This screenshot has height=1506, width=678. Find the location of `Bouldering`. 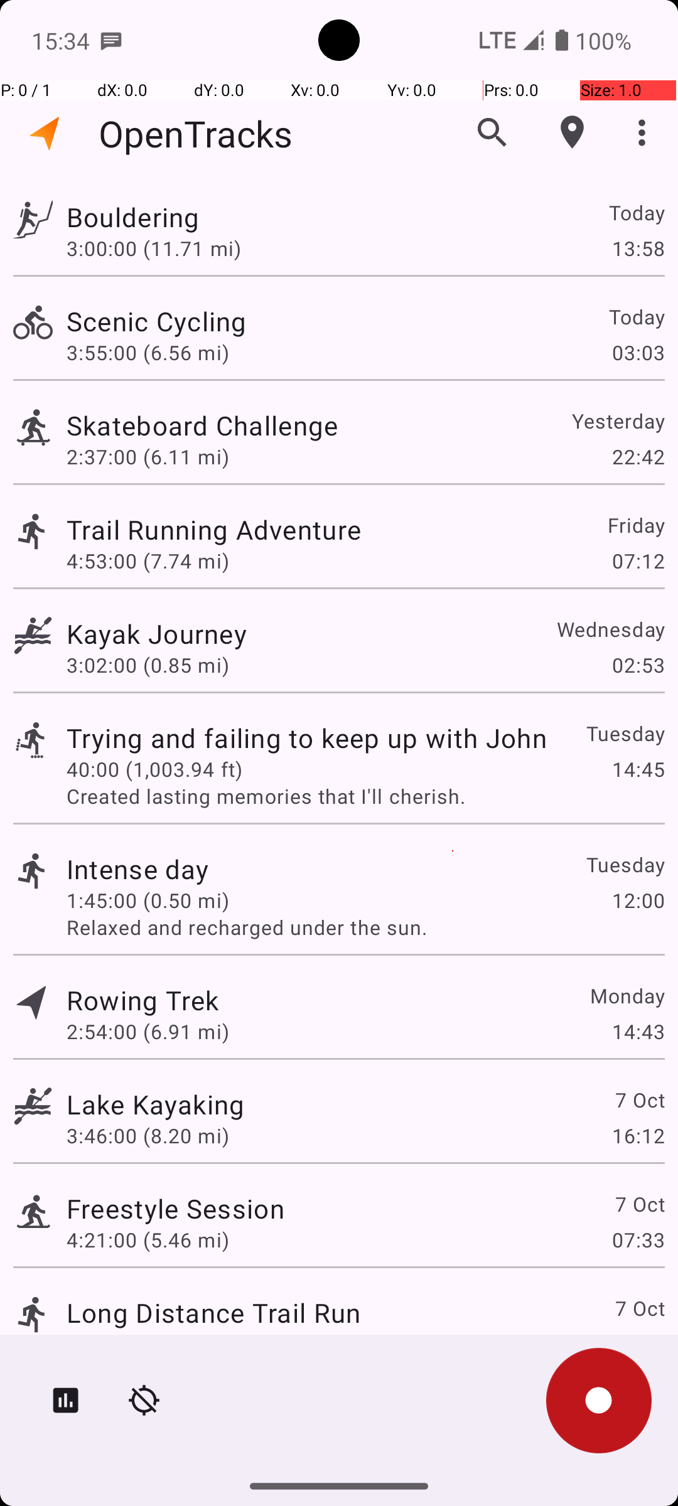

Bouldering is located at coordinates (133, 217).